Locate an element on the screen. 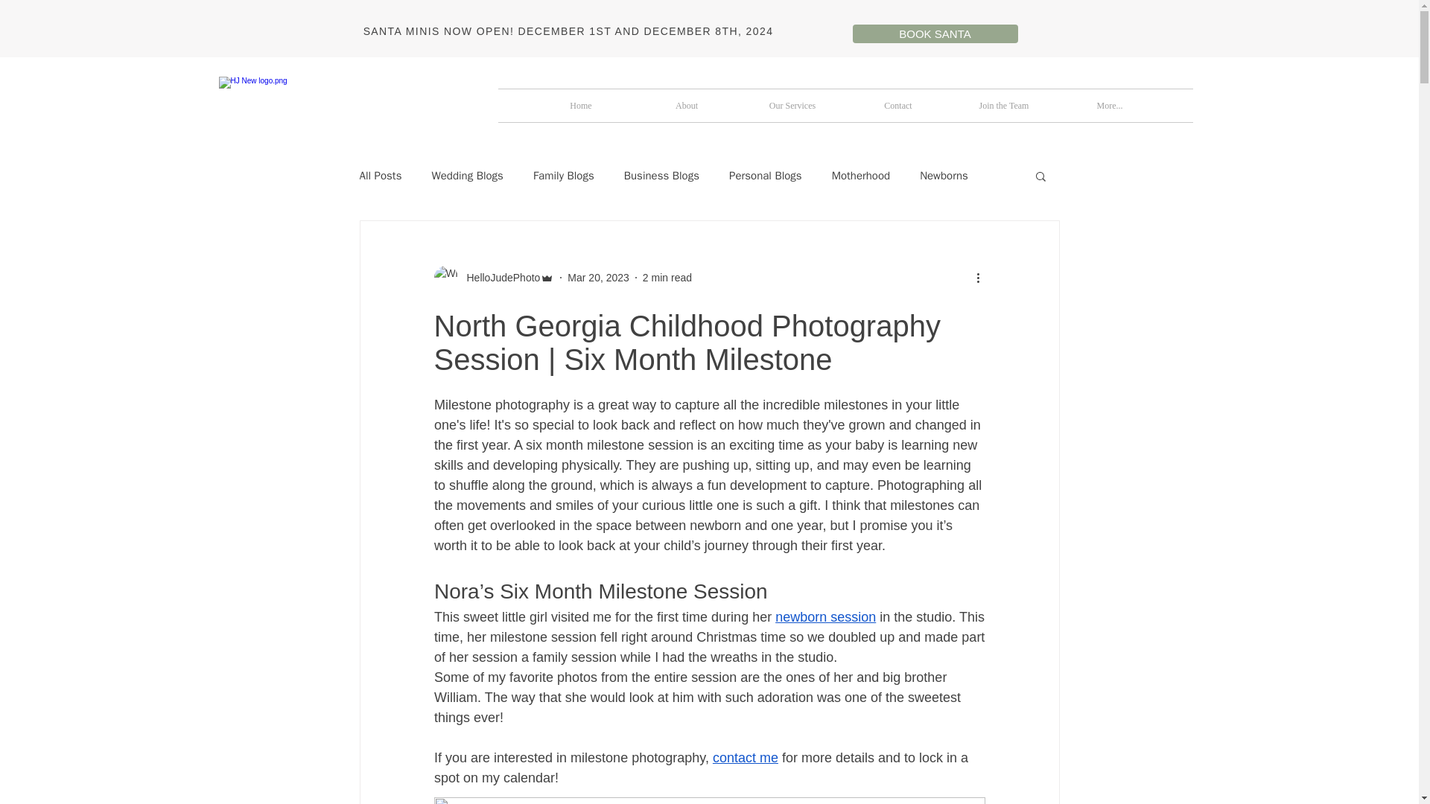  Newborns is located at coordinates (943, 175).